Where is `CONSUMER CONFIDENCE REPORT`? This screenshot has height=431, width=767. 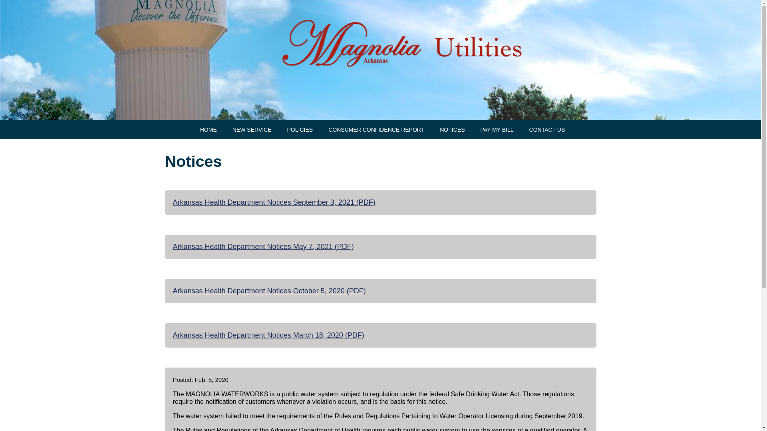 CONSUMER CONFIDENCE REPORT is located at coordinates (376, 129).